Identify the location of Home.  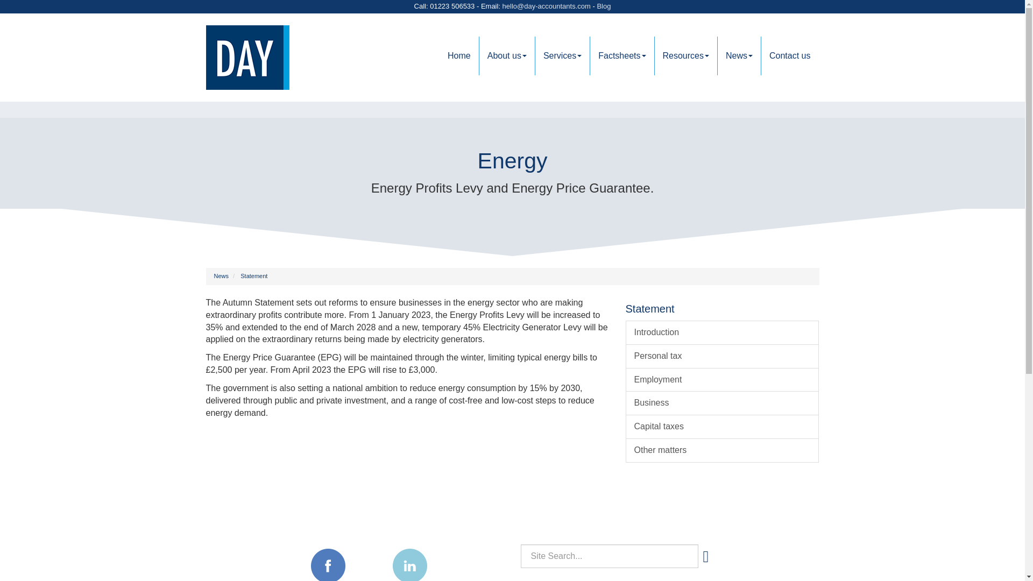
(459, 56).